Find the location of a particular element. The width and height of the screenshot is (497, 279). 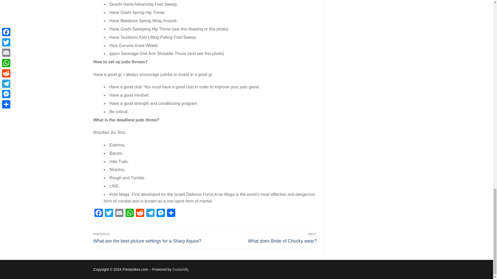

Twitter is located at coordinates (108, 213).